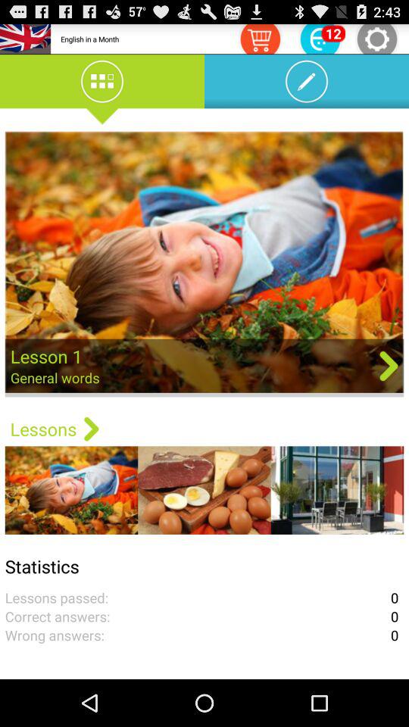  What do you see at coordinates (389, 366) in the screenshot?
I see `click on the next arrow option to the right of lesson 1 text` at bounding box center [389, 366].